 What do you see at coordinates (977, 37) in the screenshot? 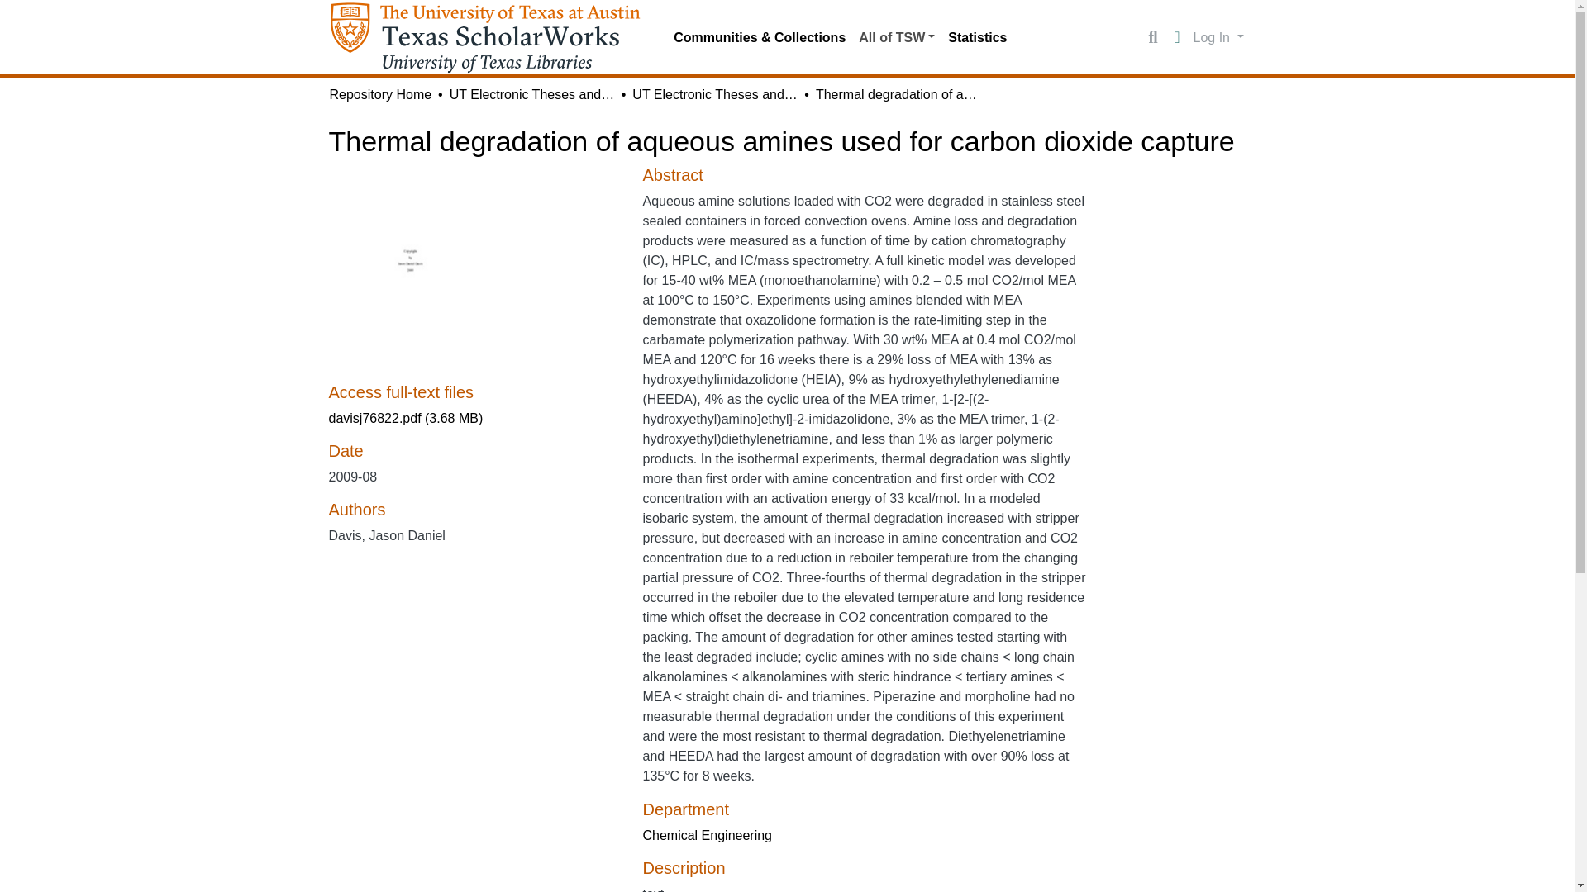
I see `Statistics` at bounding box center [977, 37].